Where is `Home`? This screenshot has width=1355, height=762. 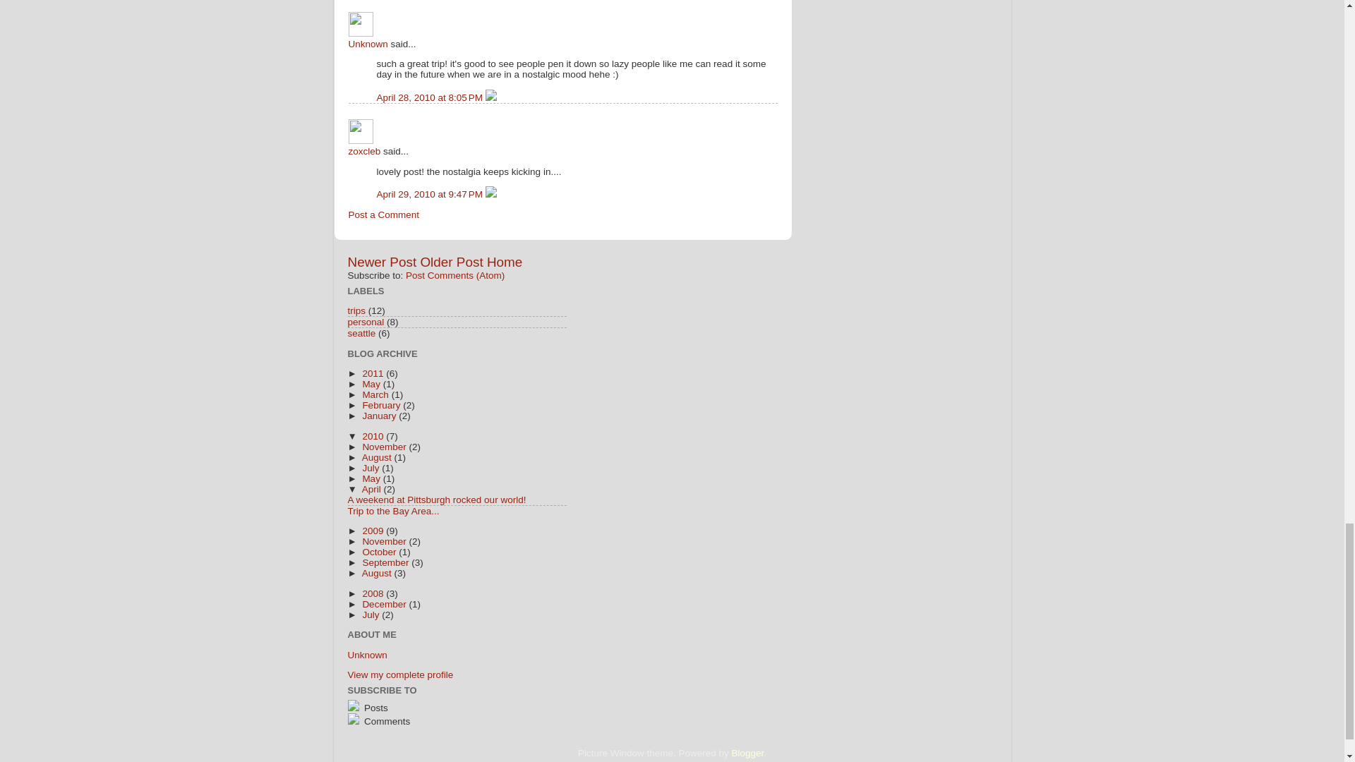 Home is located at coordinates (504, 262).